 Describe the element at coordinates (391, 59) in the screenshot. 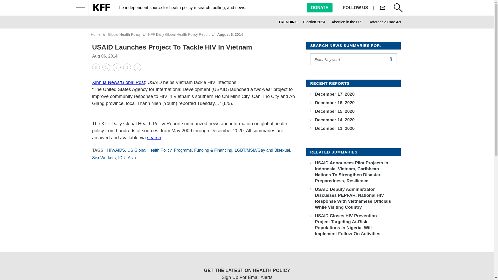

I see `search` at that location.